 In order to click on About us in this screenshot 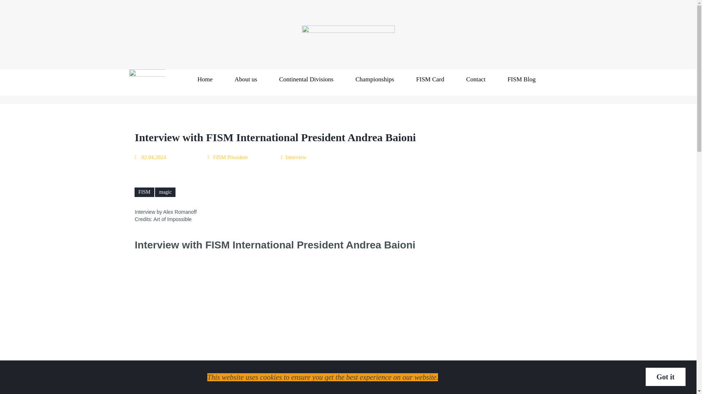, I will do `click(246, 80)`.